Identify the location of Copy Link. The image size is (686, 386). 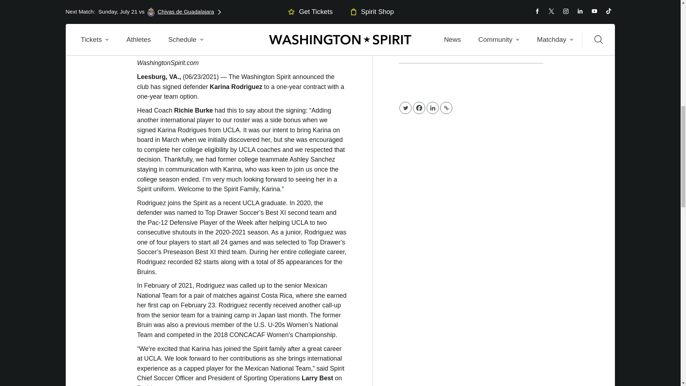
(446, 108).